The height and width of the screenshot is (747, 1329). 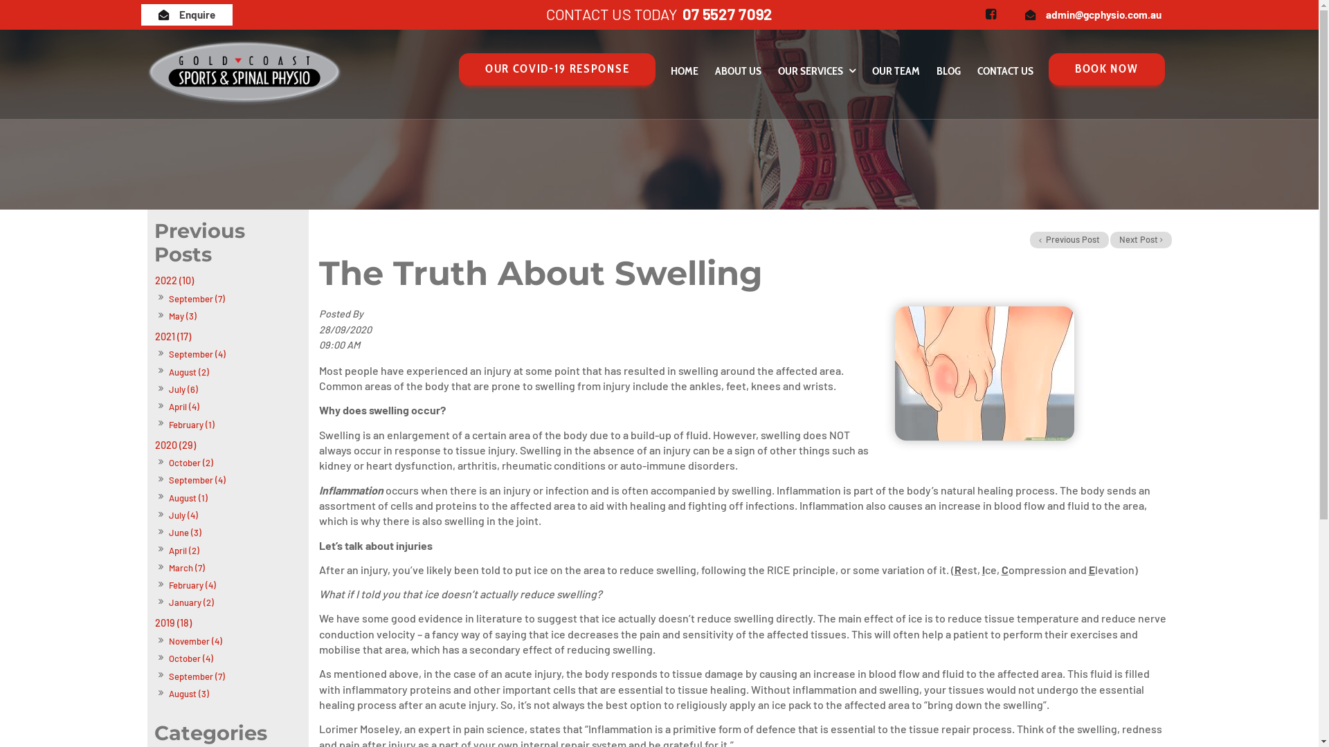 What do you see at coordinates (192, 585) in the screenshot?
I see `February (4)` at bounding box center [192, 585].